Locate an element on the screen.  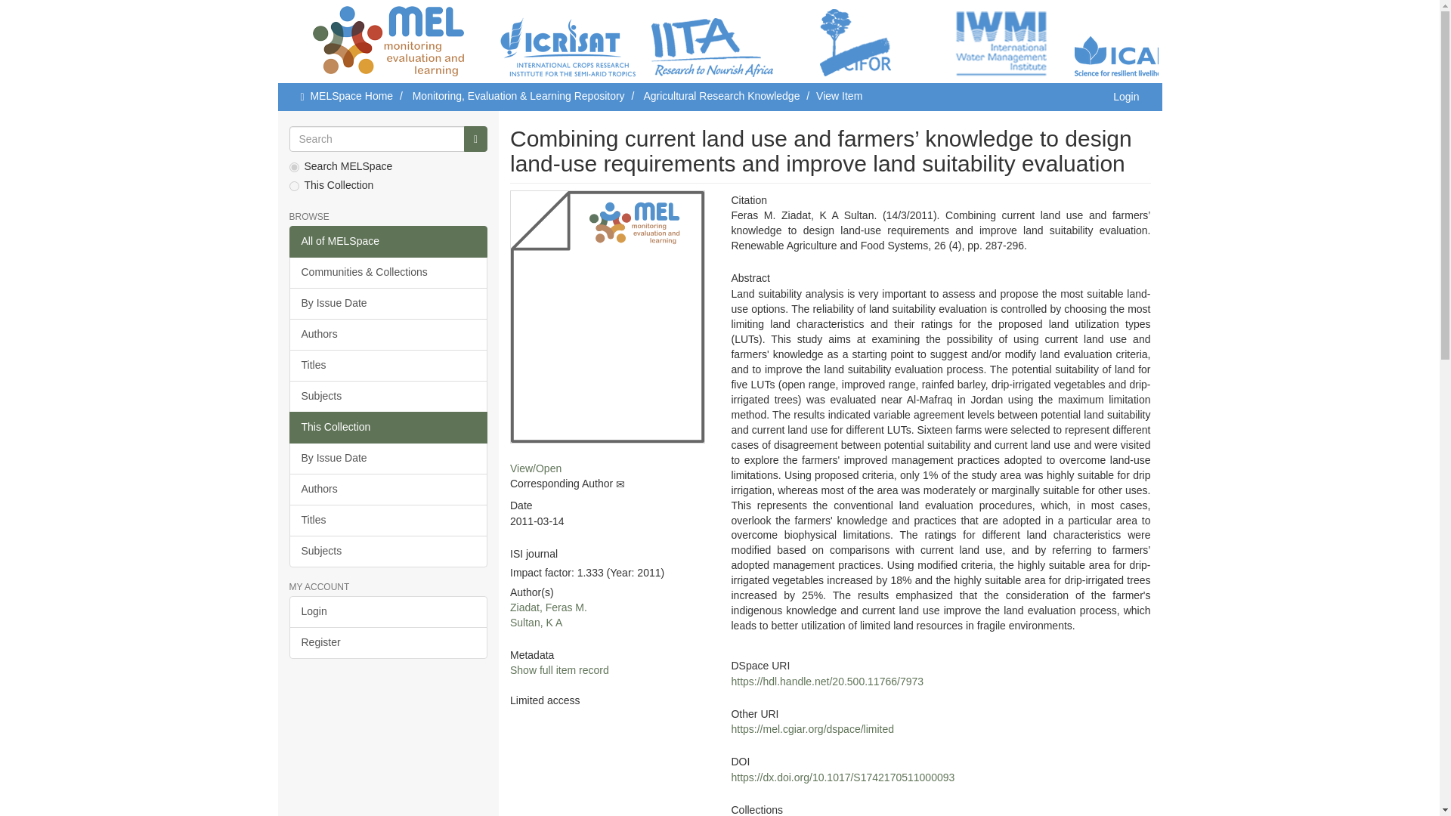
MELSpace Home is located at coordinates (351, 95).